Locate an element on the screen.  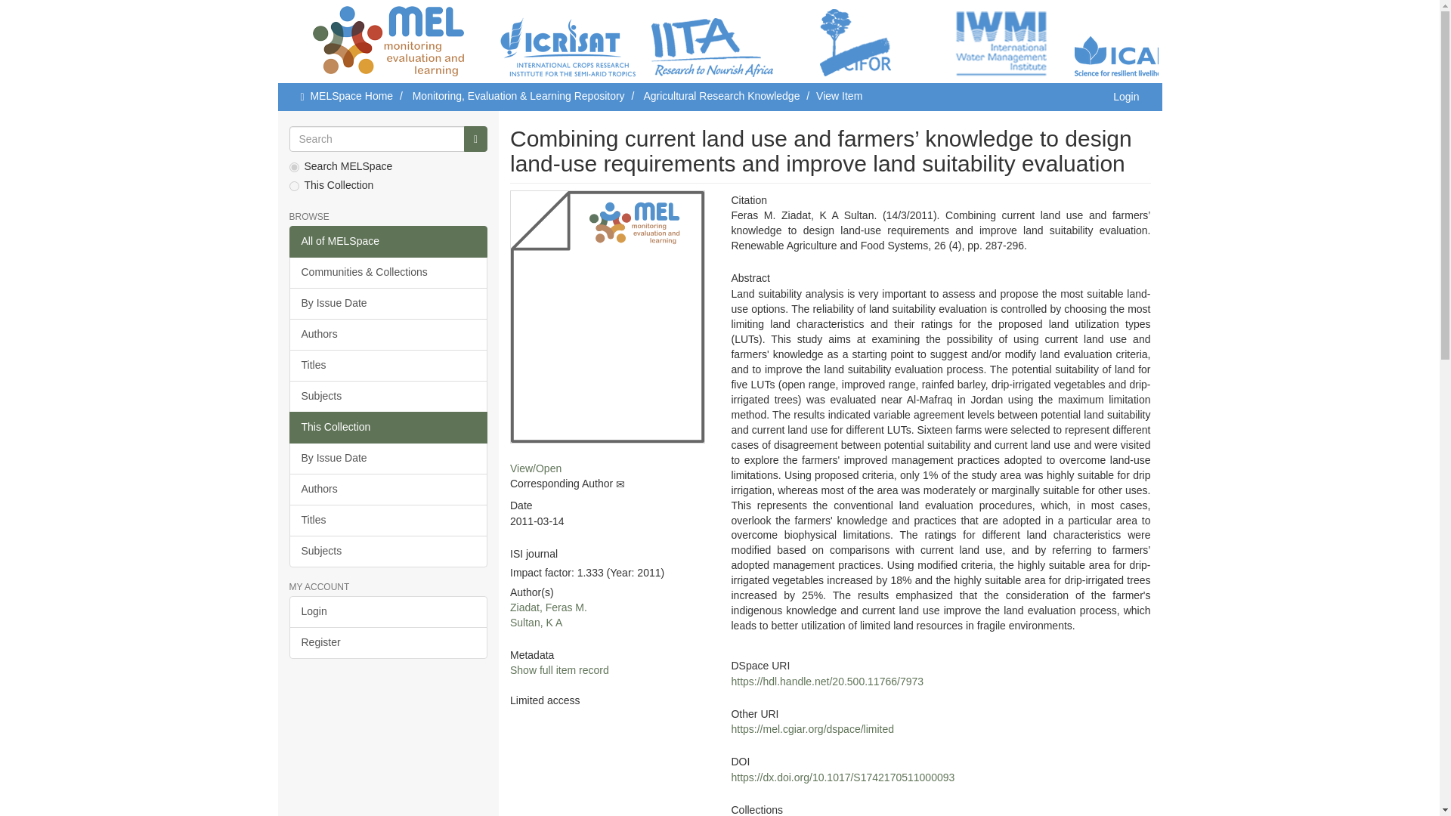
MELSpace Home is located at coordinates (351, 95).